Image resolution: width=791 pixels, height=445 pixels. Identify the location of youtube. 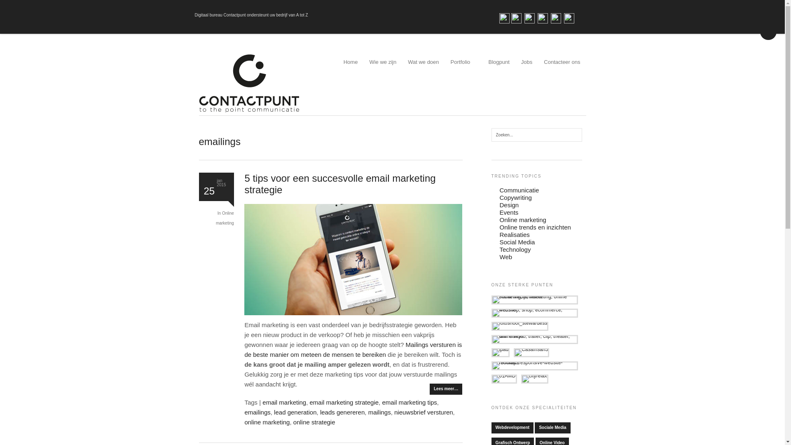
(543, 18).